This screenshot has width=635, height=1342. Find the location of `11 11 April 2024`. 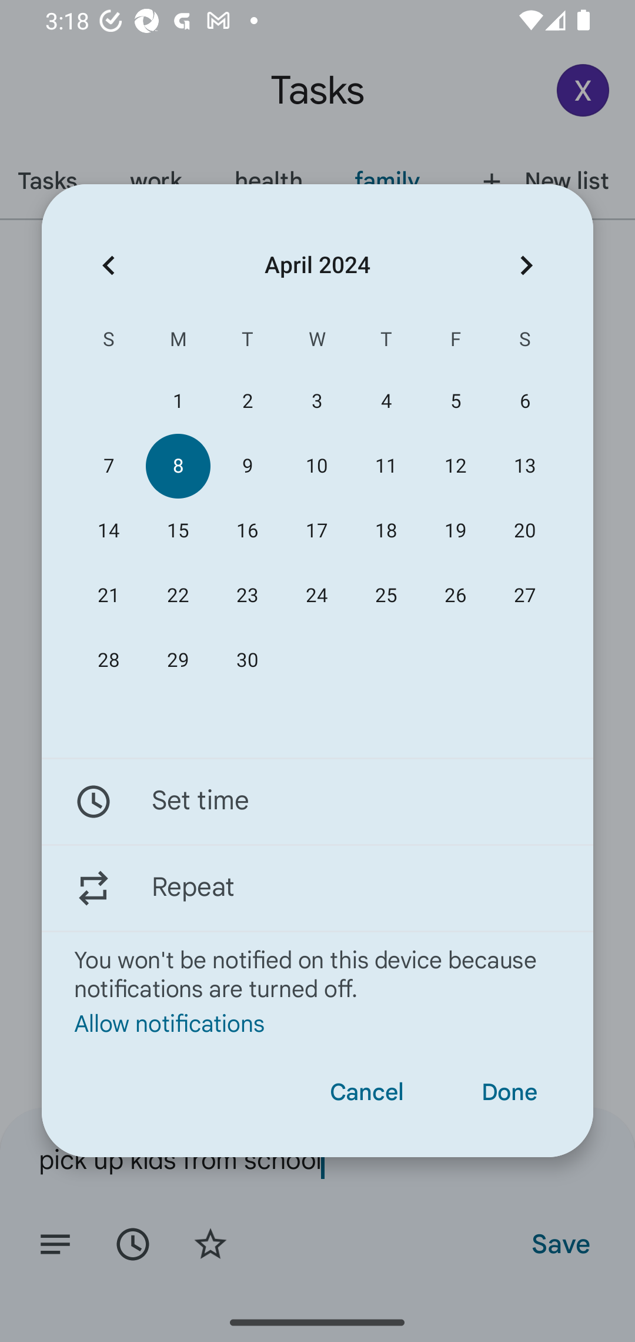

11 11 April 2024 is located at coordinates (386, 465).